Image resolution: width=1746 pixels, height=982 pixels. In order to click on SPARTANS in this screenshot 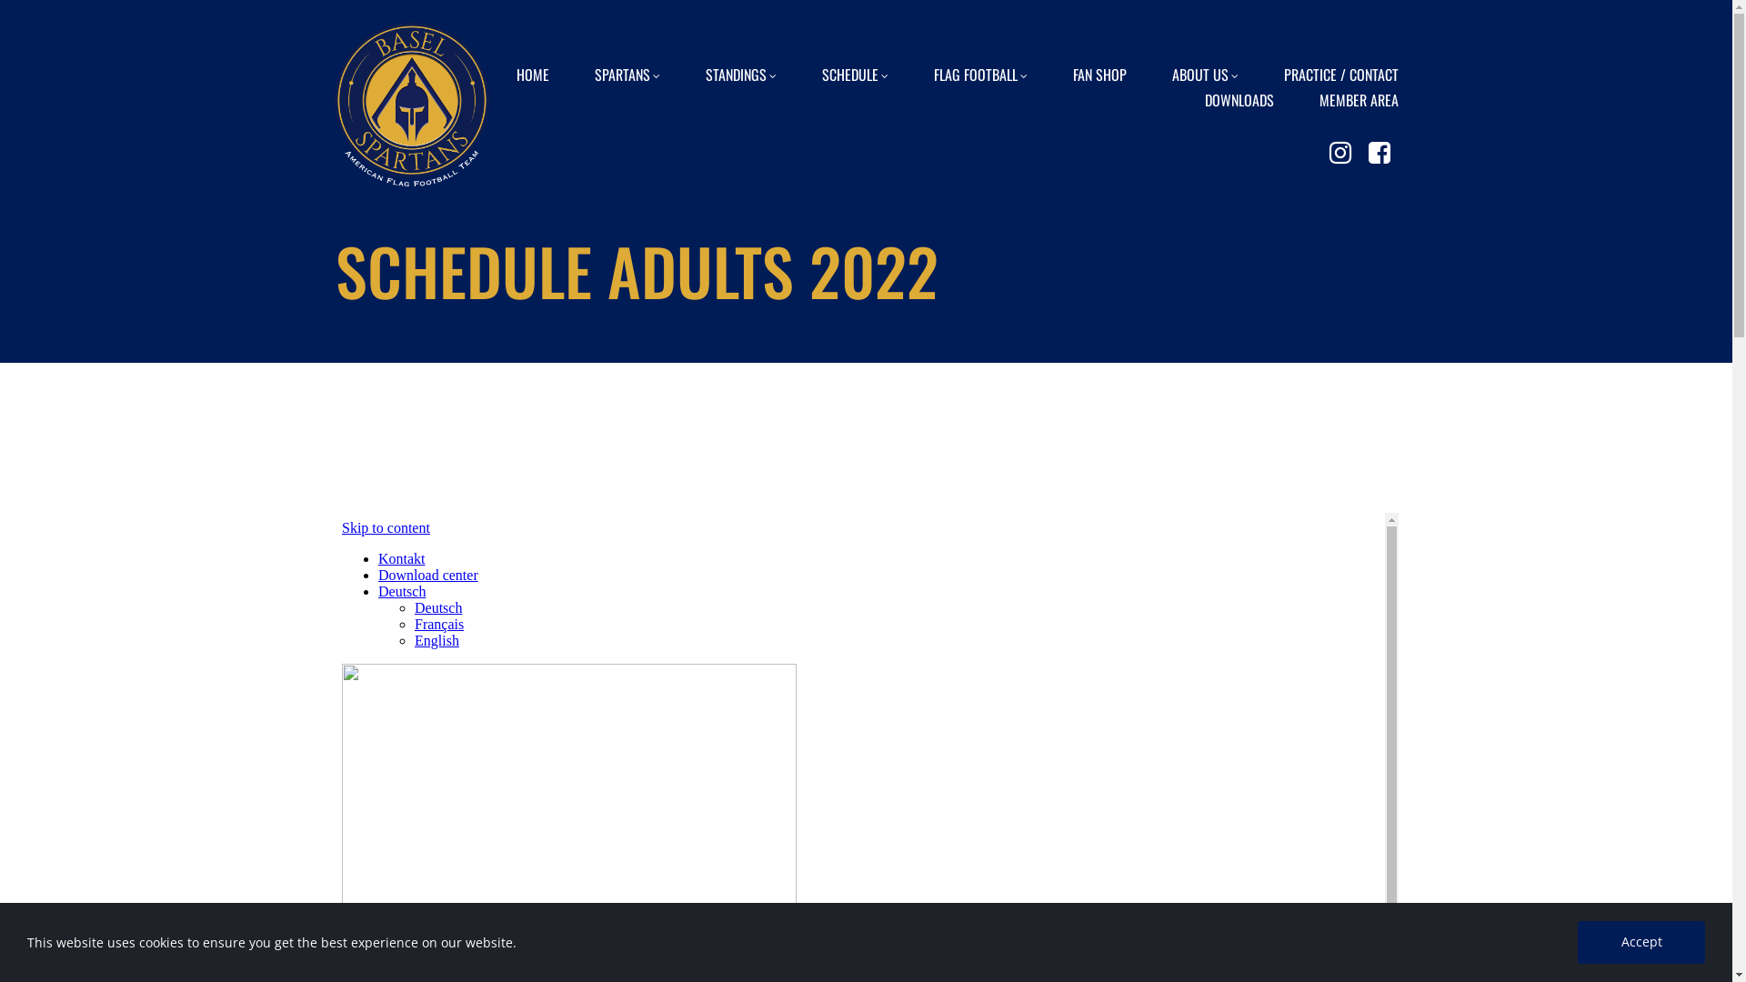, I will do `click(627, 72)`.